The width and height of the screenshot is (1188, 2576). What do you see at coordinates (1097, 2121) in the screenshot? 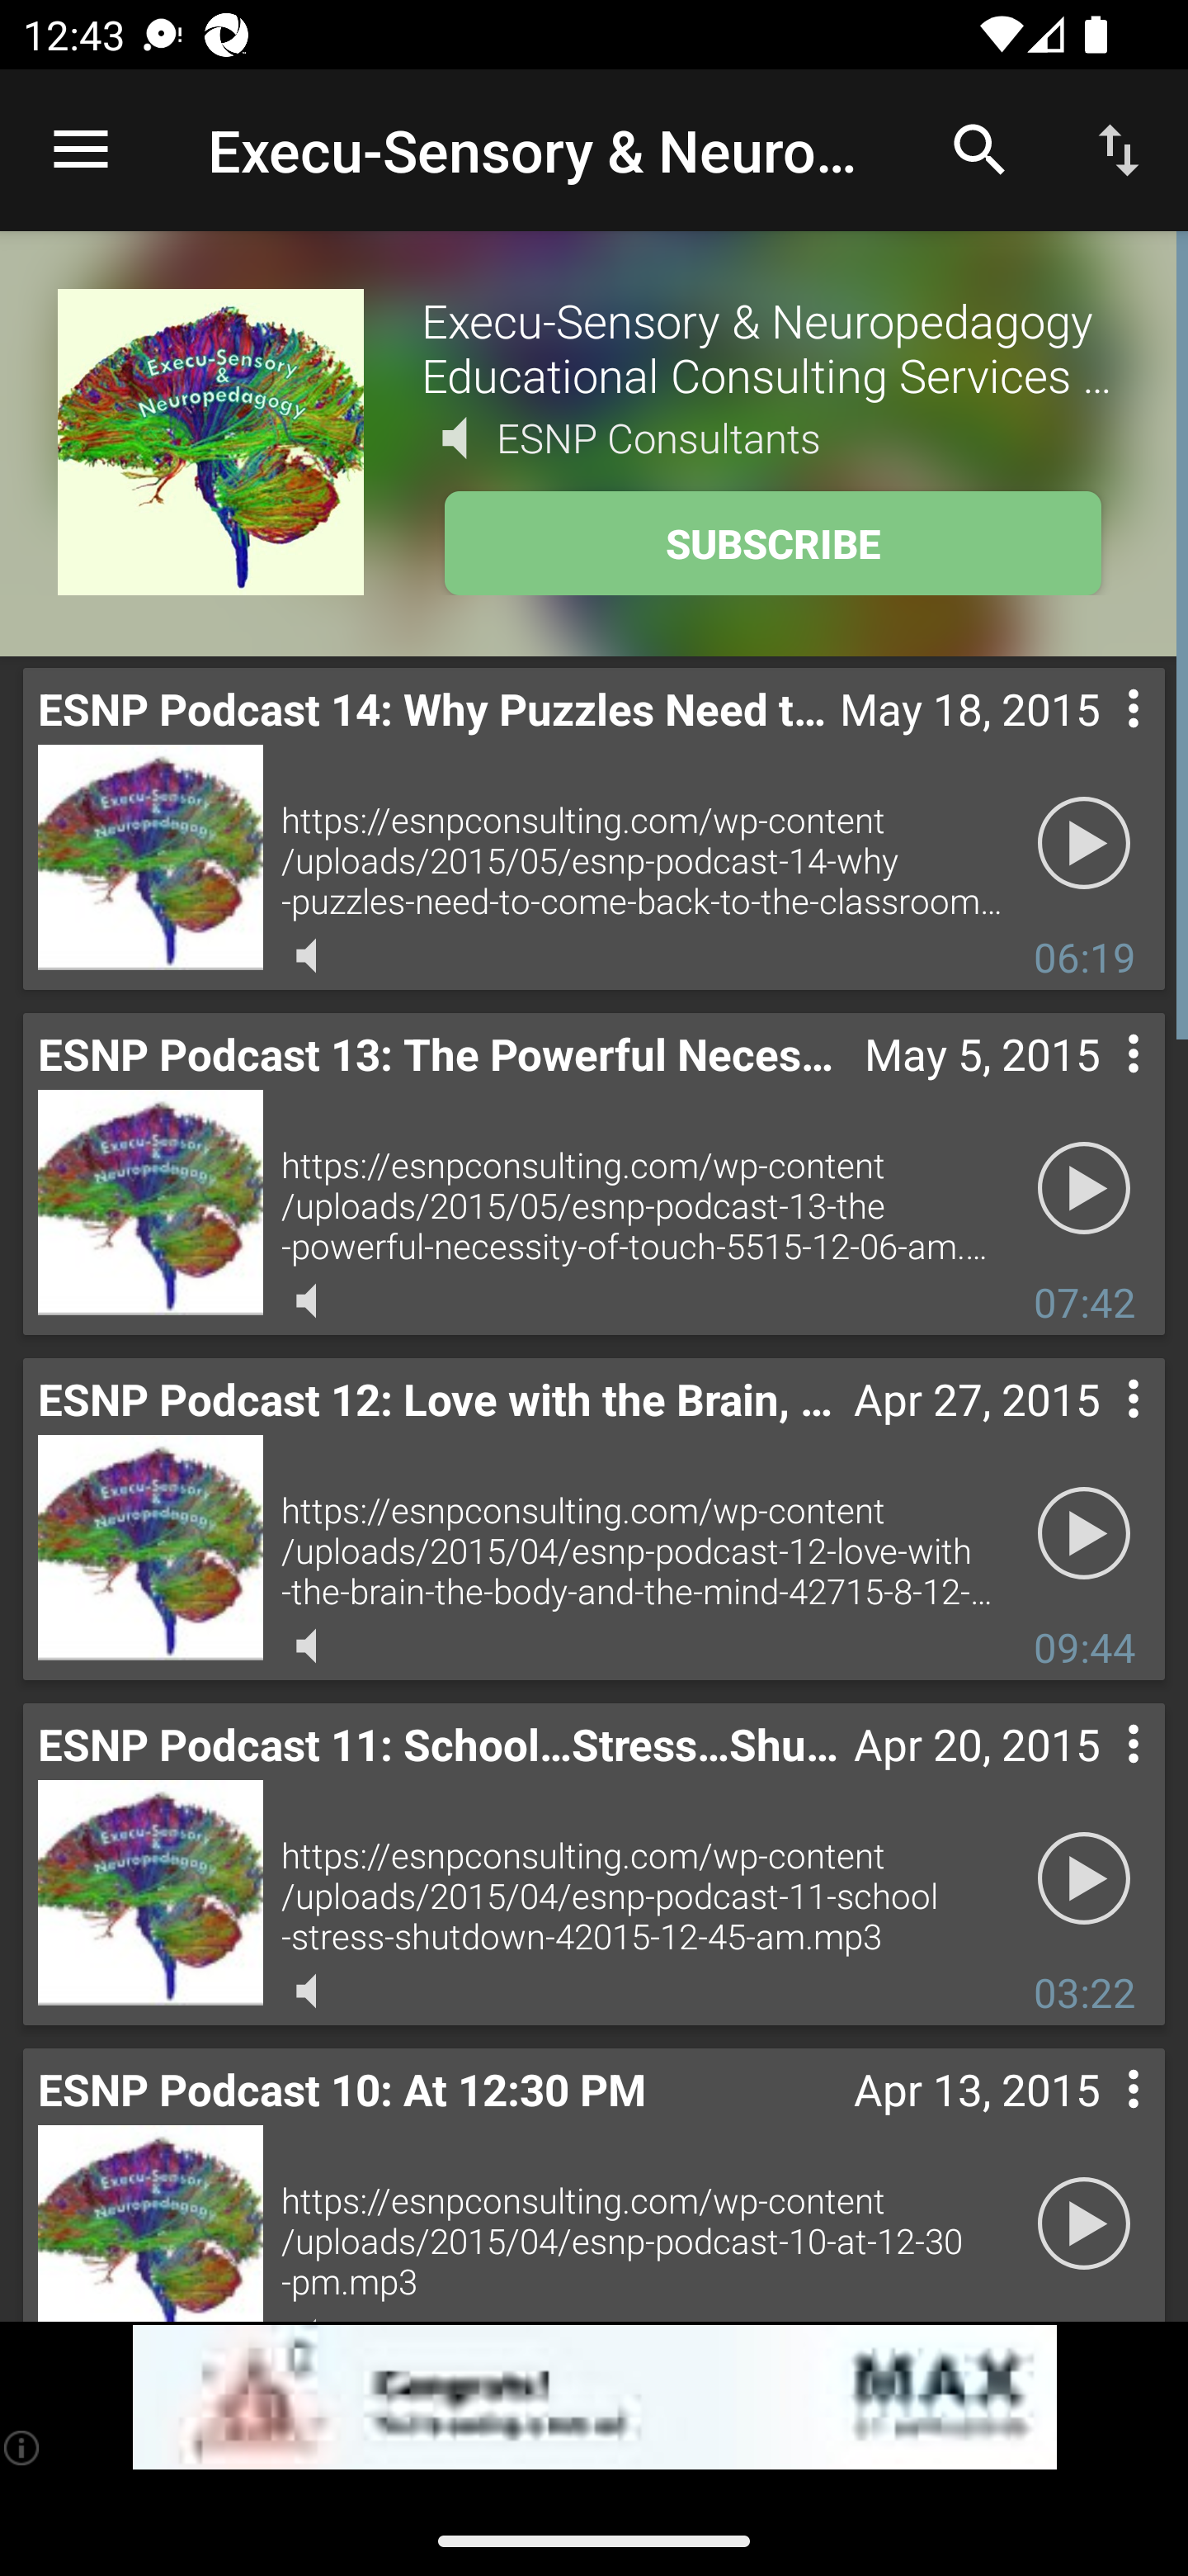
I see `Contextual menu` at bounding box center [1097, 2121].